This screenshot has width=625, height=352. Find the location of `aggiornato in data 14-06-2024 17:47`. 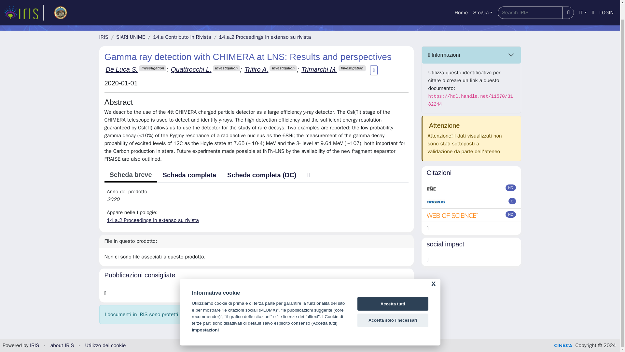

aggiornato in data 14-06-2024 17:47 is located at coordinates (512, 201).